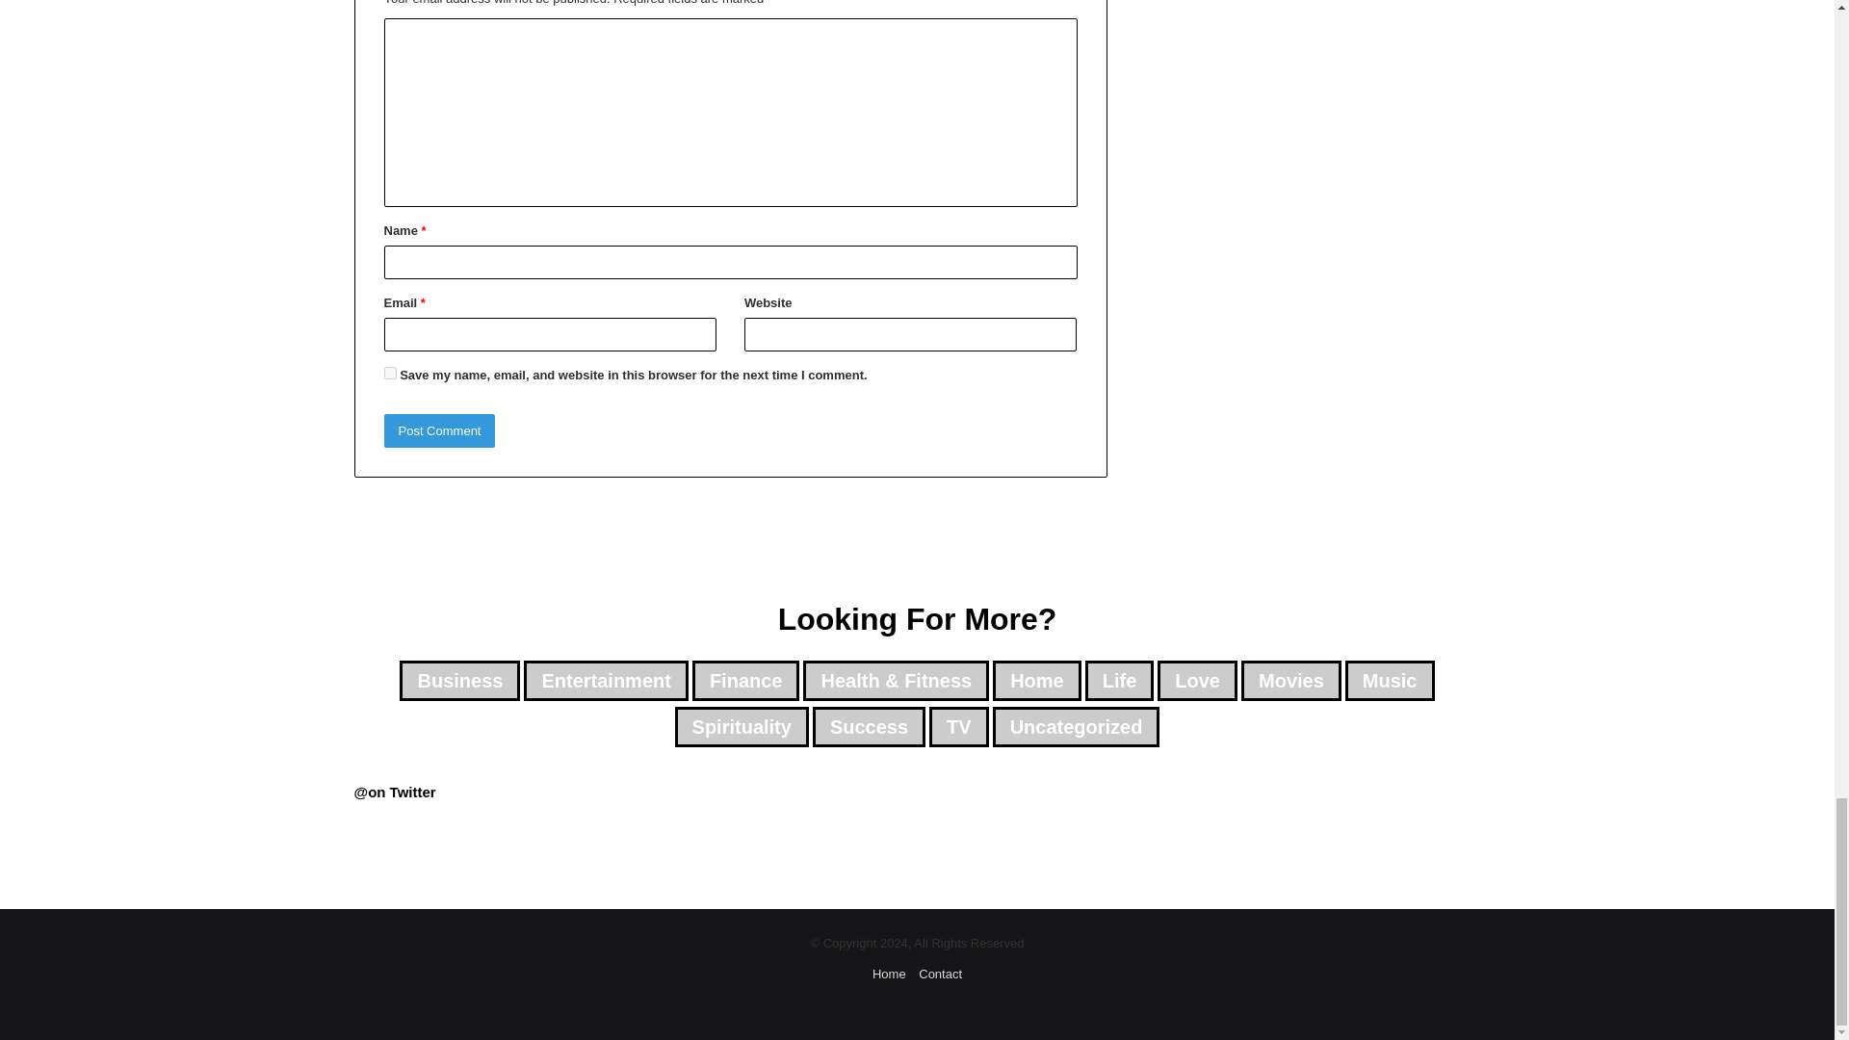 This screenshot has width=1849, height=1040. What do you see at coordinates (439, 430) in the screenshot?
I see `Post Comment` at bounding box center [439, 430].